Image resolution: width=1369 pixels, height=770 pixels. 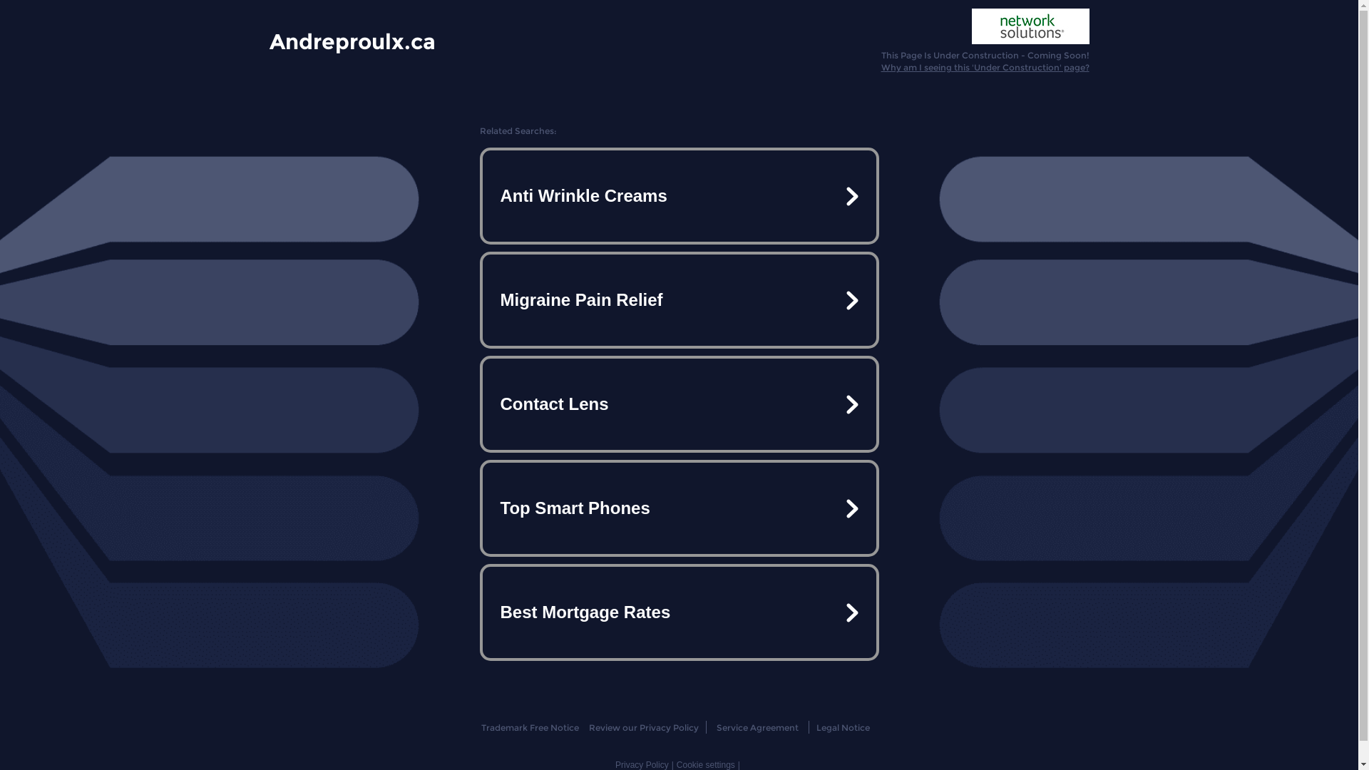 I want to click on Top Smart Phones, so click(x=679, y=508).